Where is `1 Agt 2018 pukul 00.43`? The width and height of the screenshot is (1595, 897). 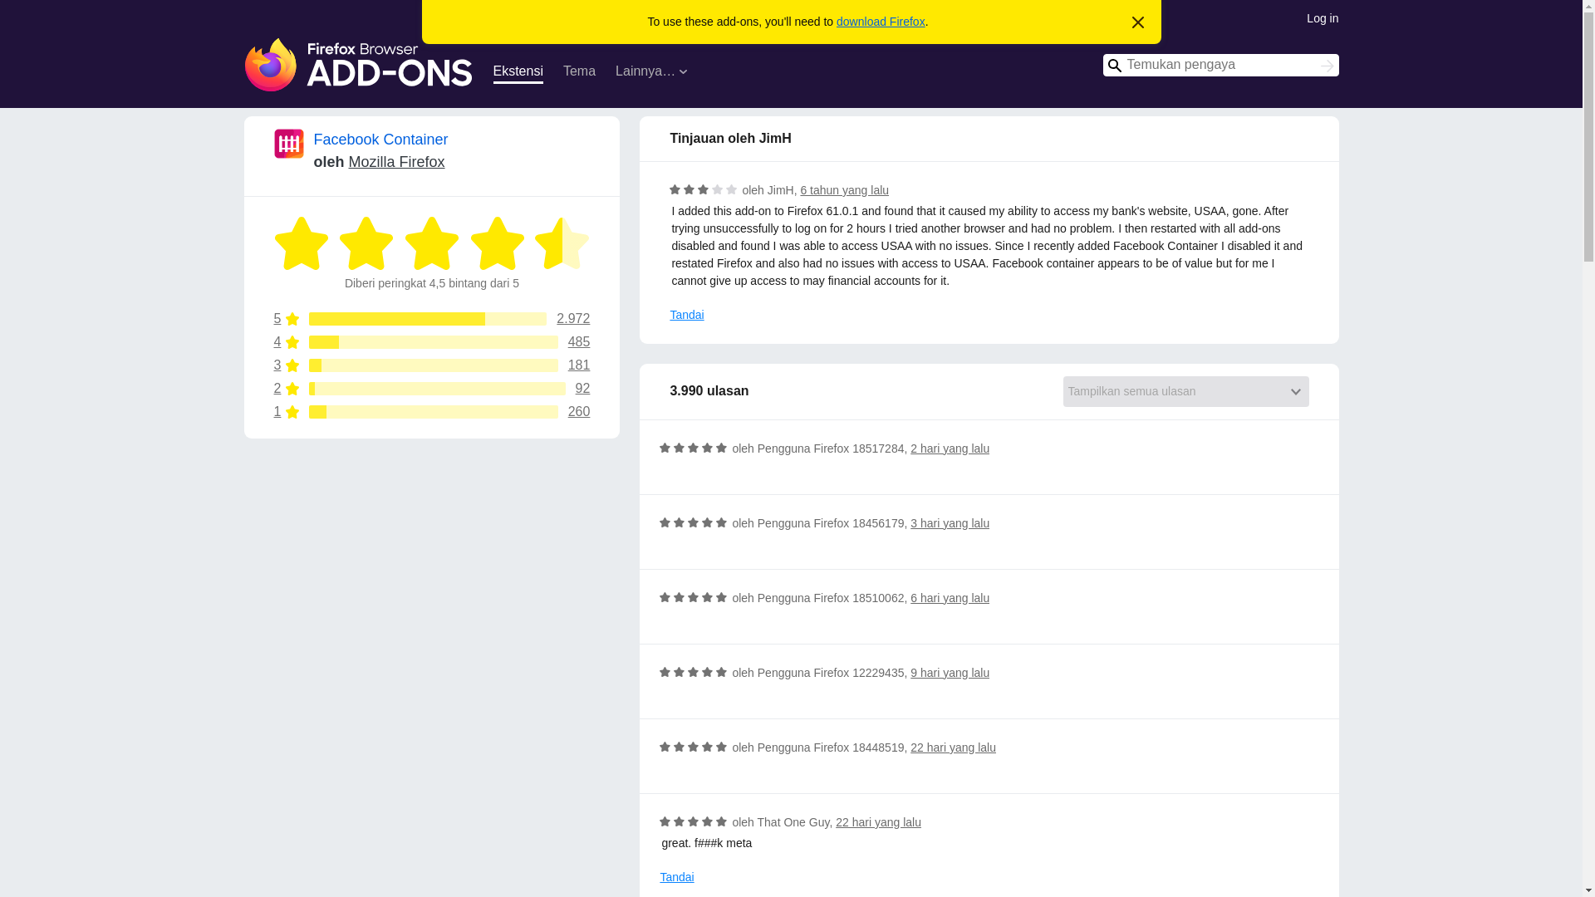 1 Agt 2018 pukul 00.43 is located at coordinates (844, 189).